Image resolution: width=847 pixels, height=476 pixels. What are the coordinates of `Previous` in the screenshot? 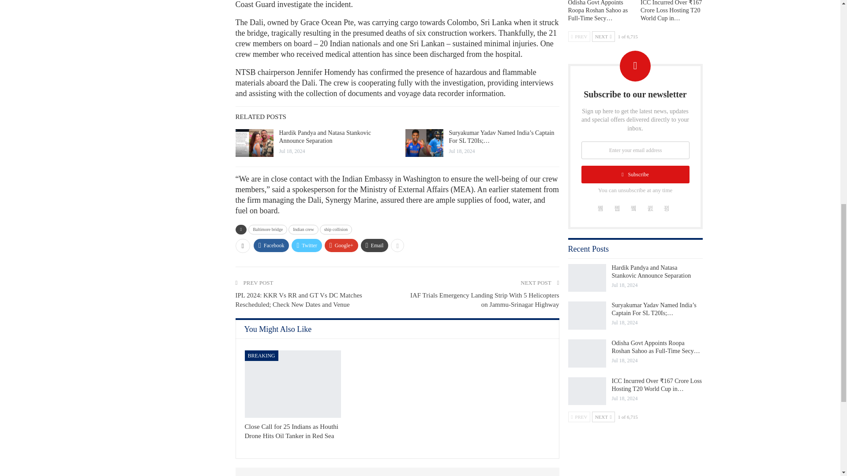 It's located at (579, 37).